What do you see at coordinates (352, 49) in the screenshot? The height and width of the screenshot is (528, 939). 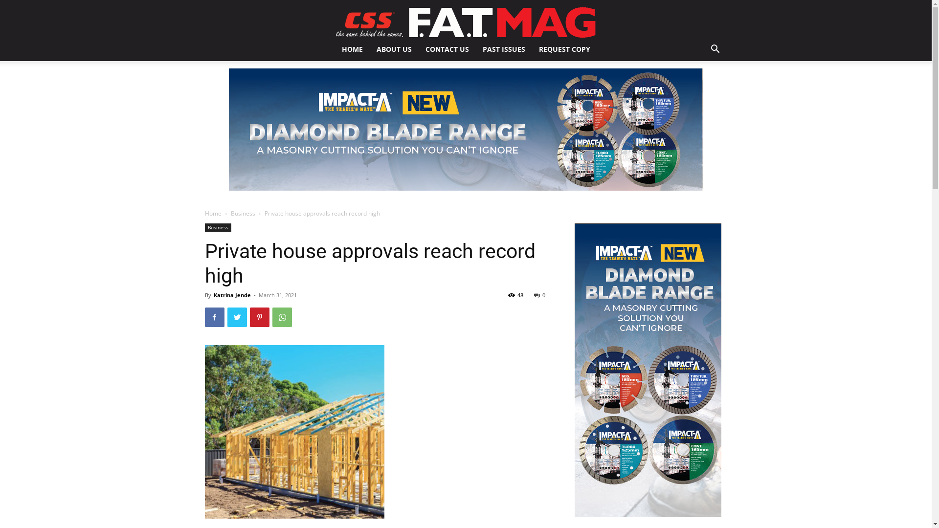 I see `HOME` at bounding box center [352, 49].